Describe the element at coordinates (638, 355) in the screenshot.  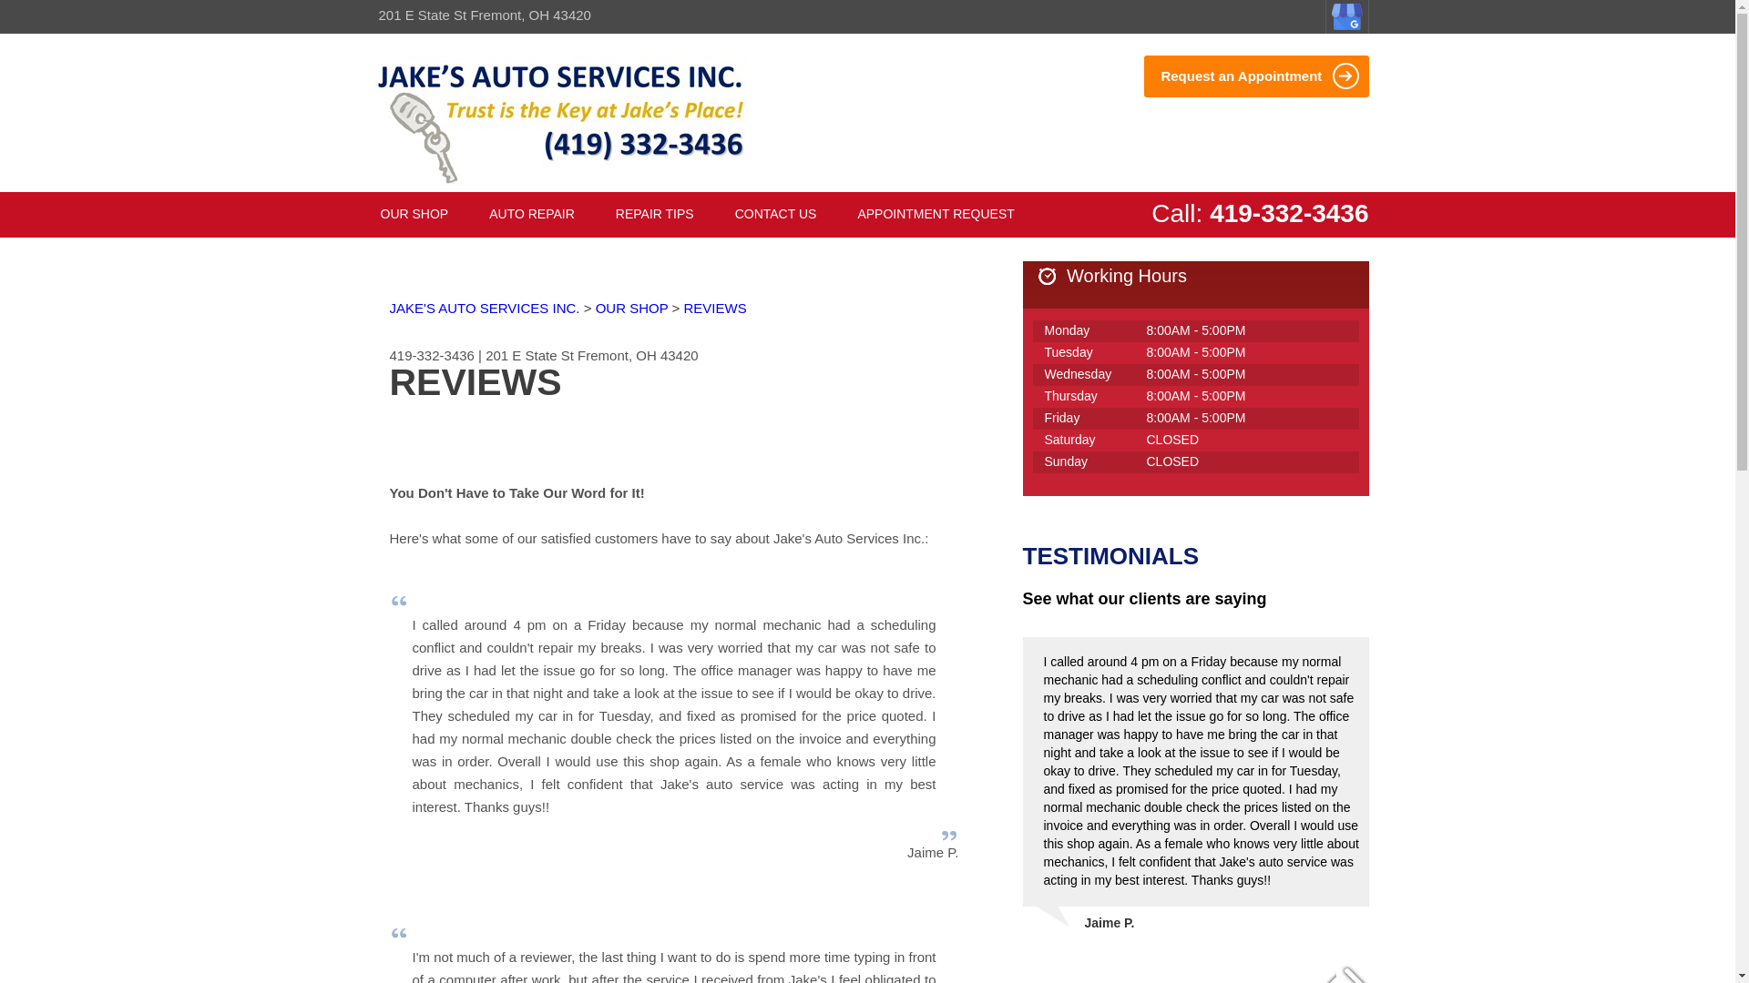
I see `Fremont, OH 43420` at that location.